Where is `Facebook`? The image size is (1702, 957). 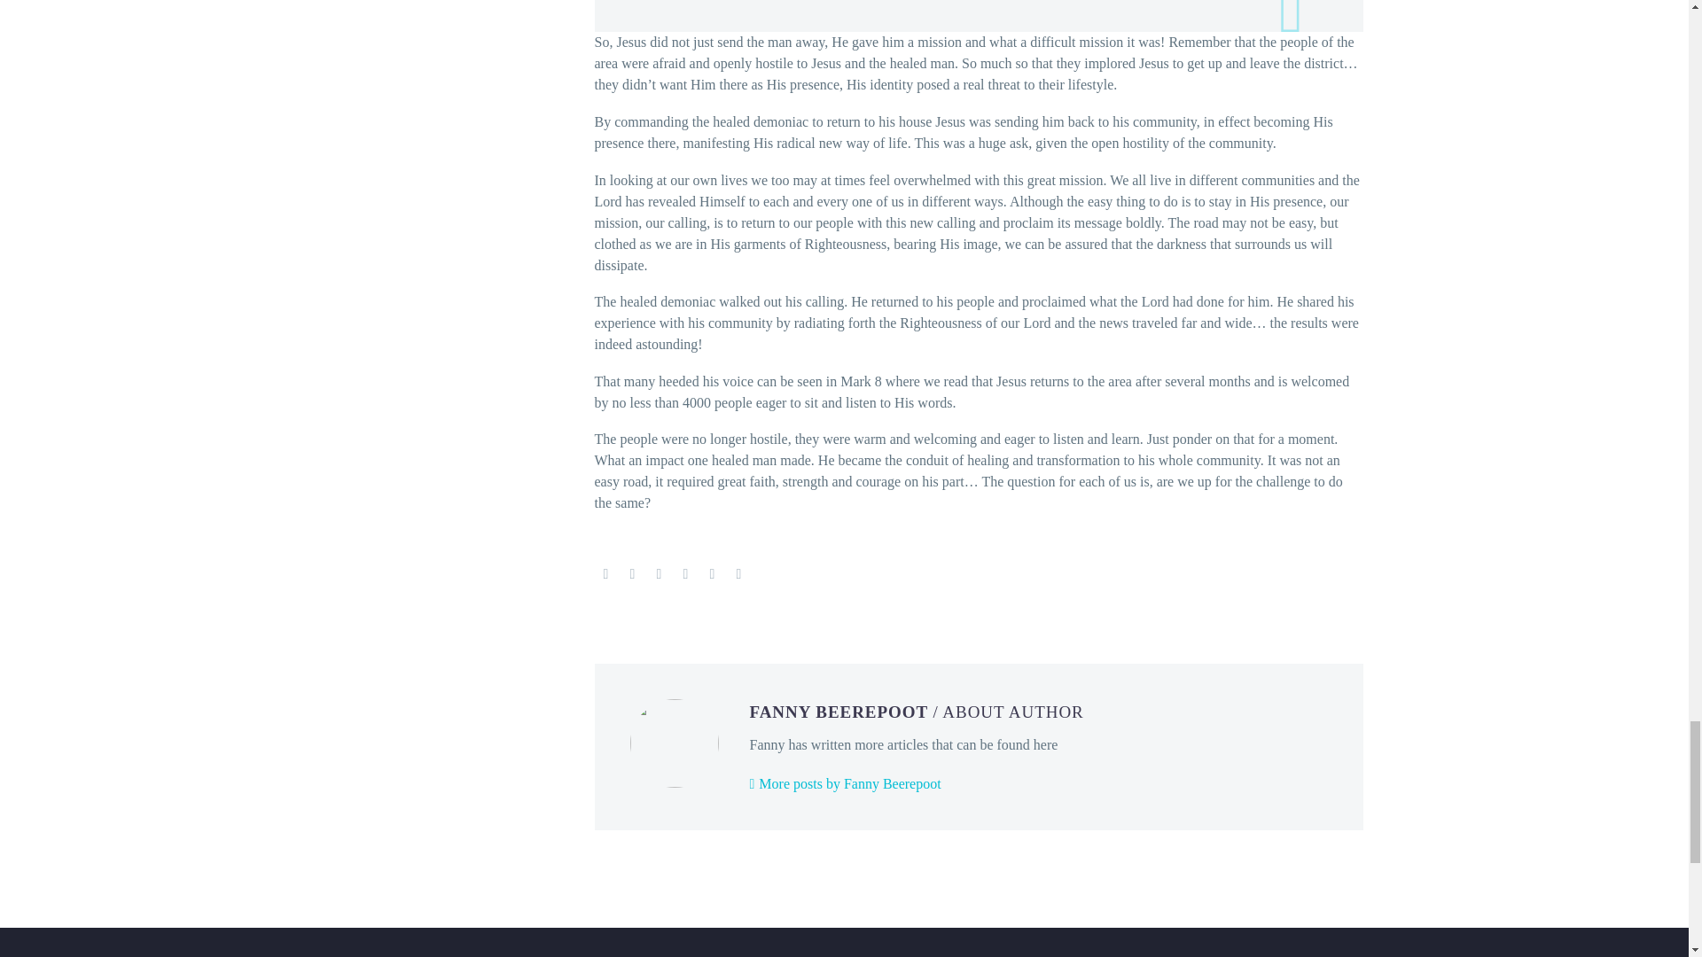 Facebook is located at coordinates (605, 574).